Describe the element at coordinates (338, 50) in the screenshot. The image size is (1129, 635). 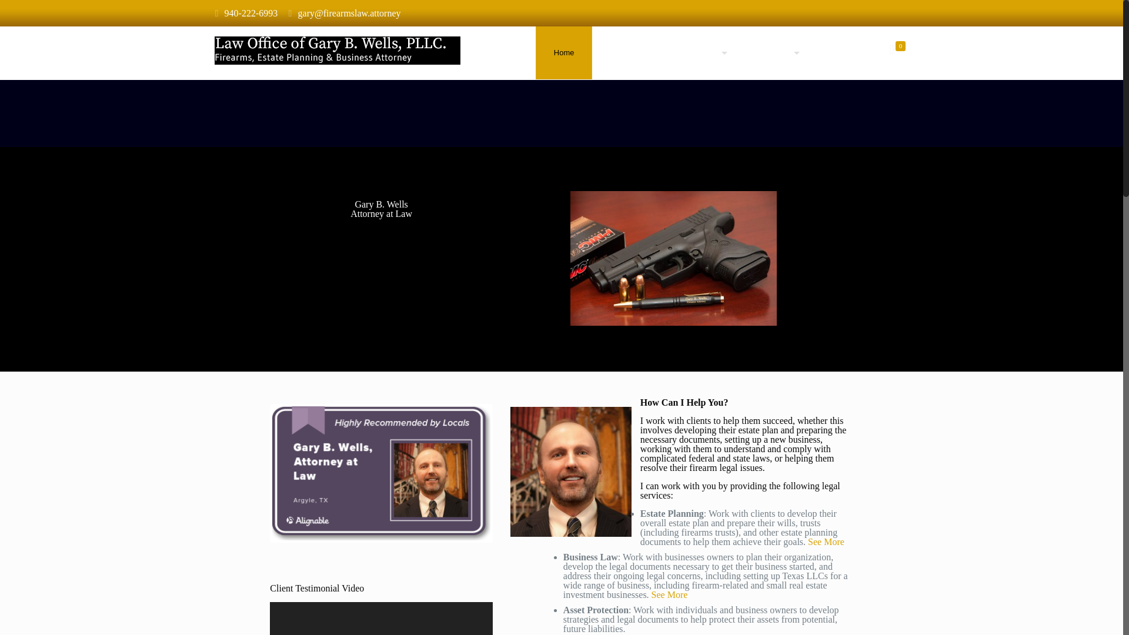
I see `Law Office of Gary B. Wells, PLLC` at that location.